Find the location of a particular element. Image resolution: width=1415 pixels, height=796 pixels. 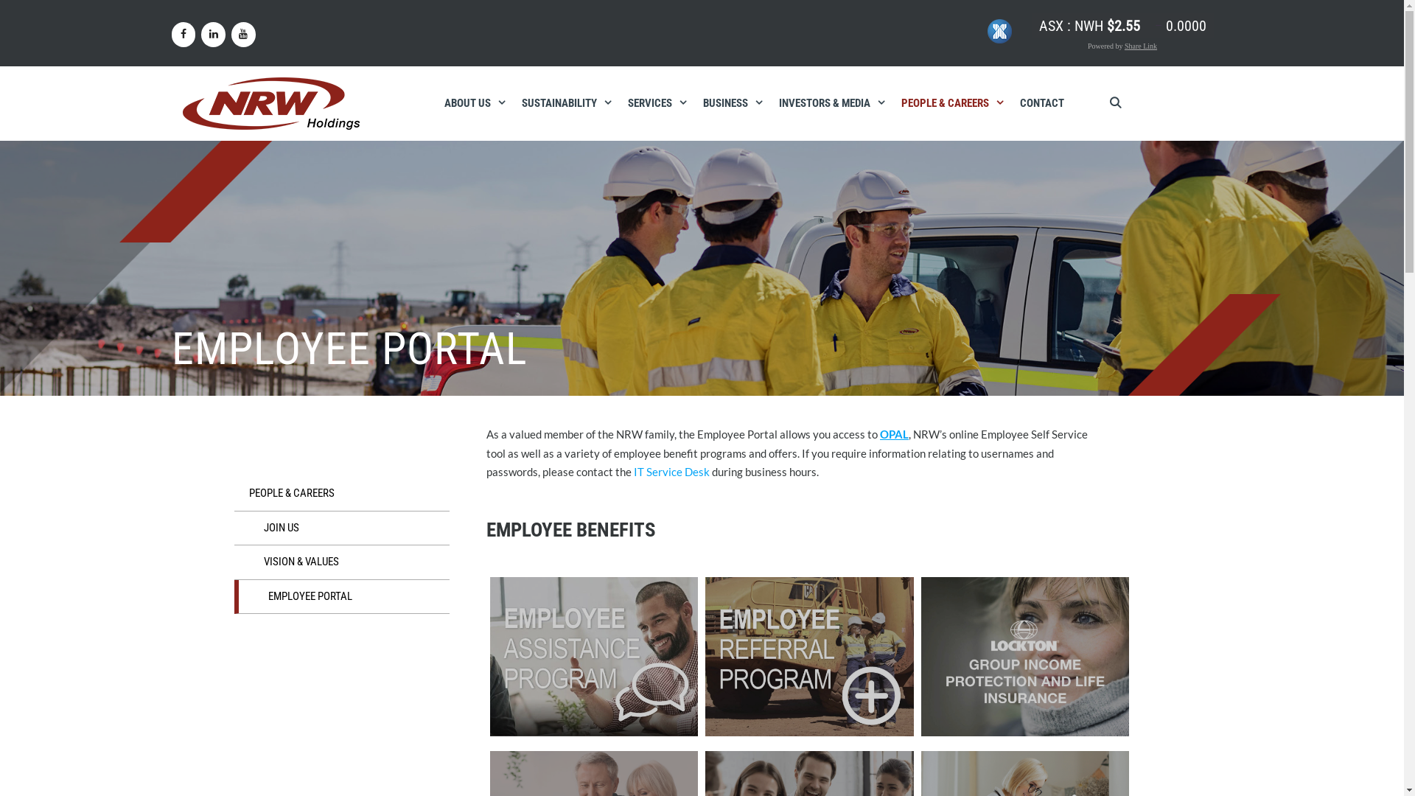

ABOUT US is located at coordinates (475, 103).